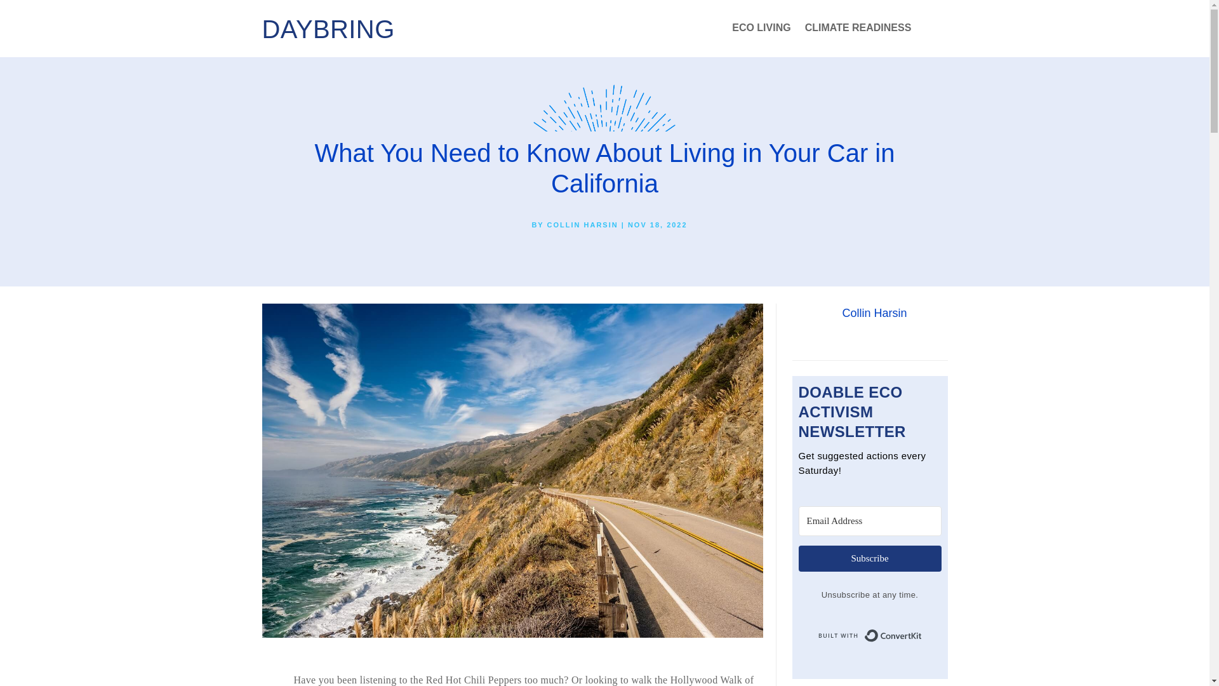 Image resolution: width=1219 pixels, height=686 pixels. I want to click on Posts by Collin Harsin, so click(583, 224).